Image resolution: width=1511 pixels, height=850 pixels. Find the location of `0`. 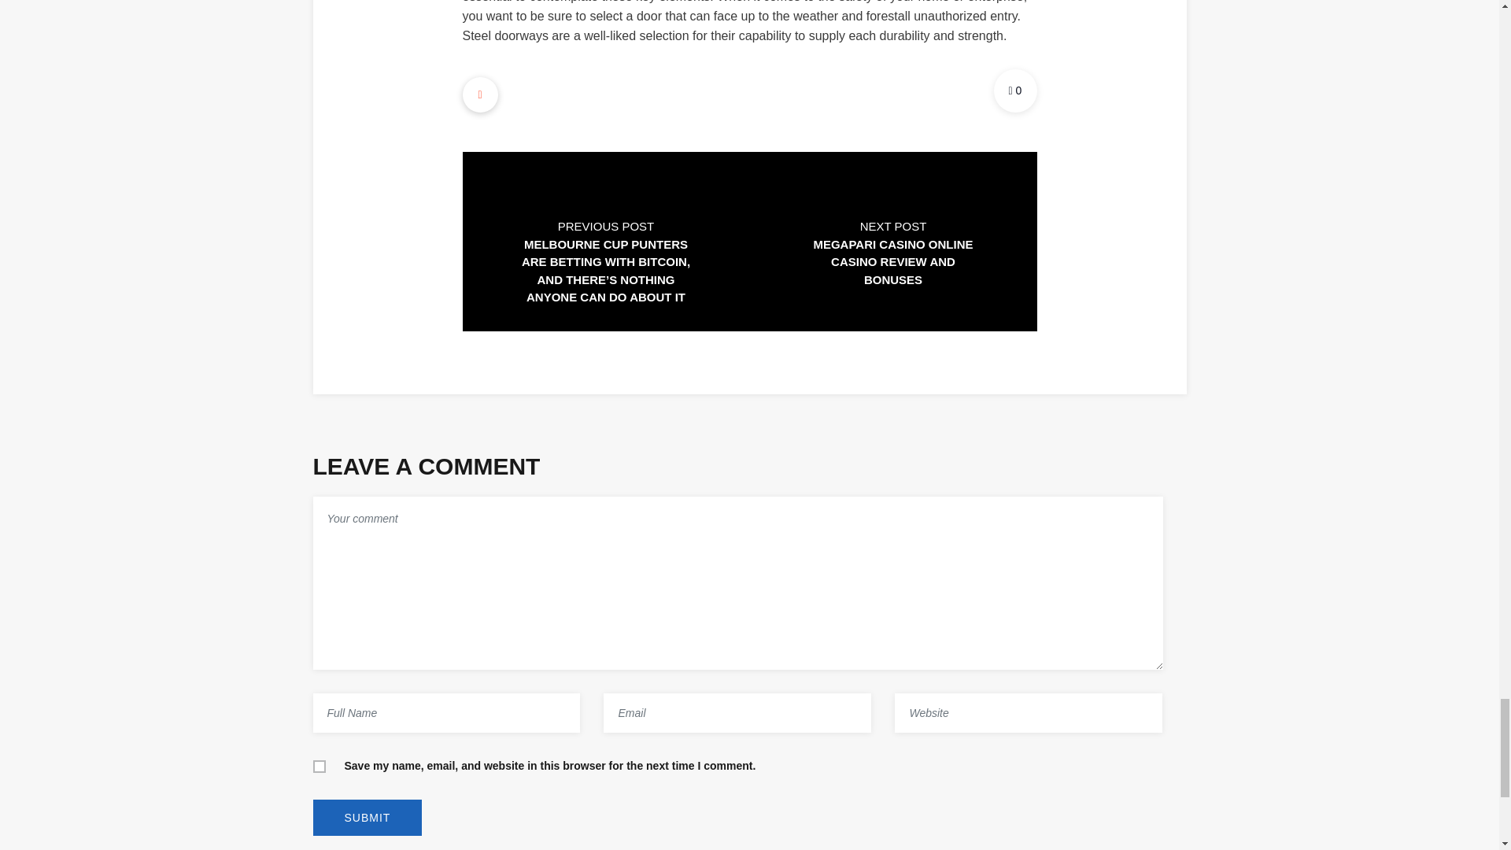

0 is located at coordinates (1014, 90).